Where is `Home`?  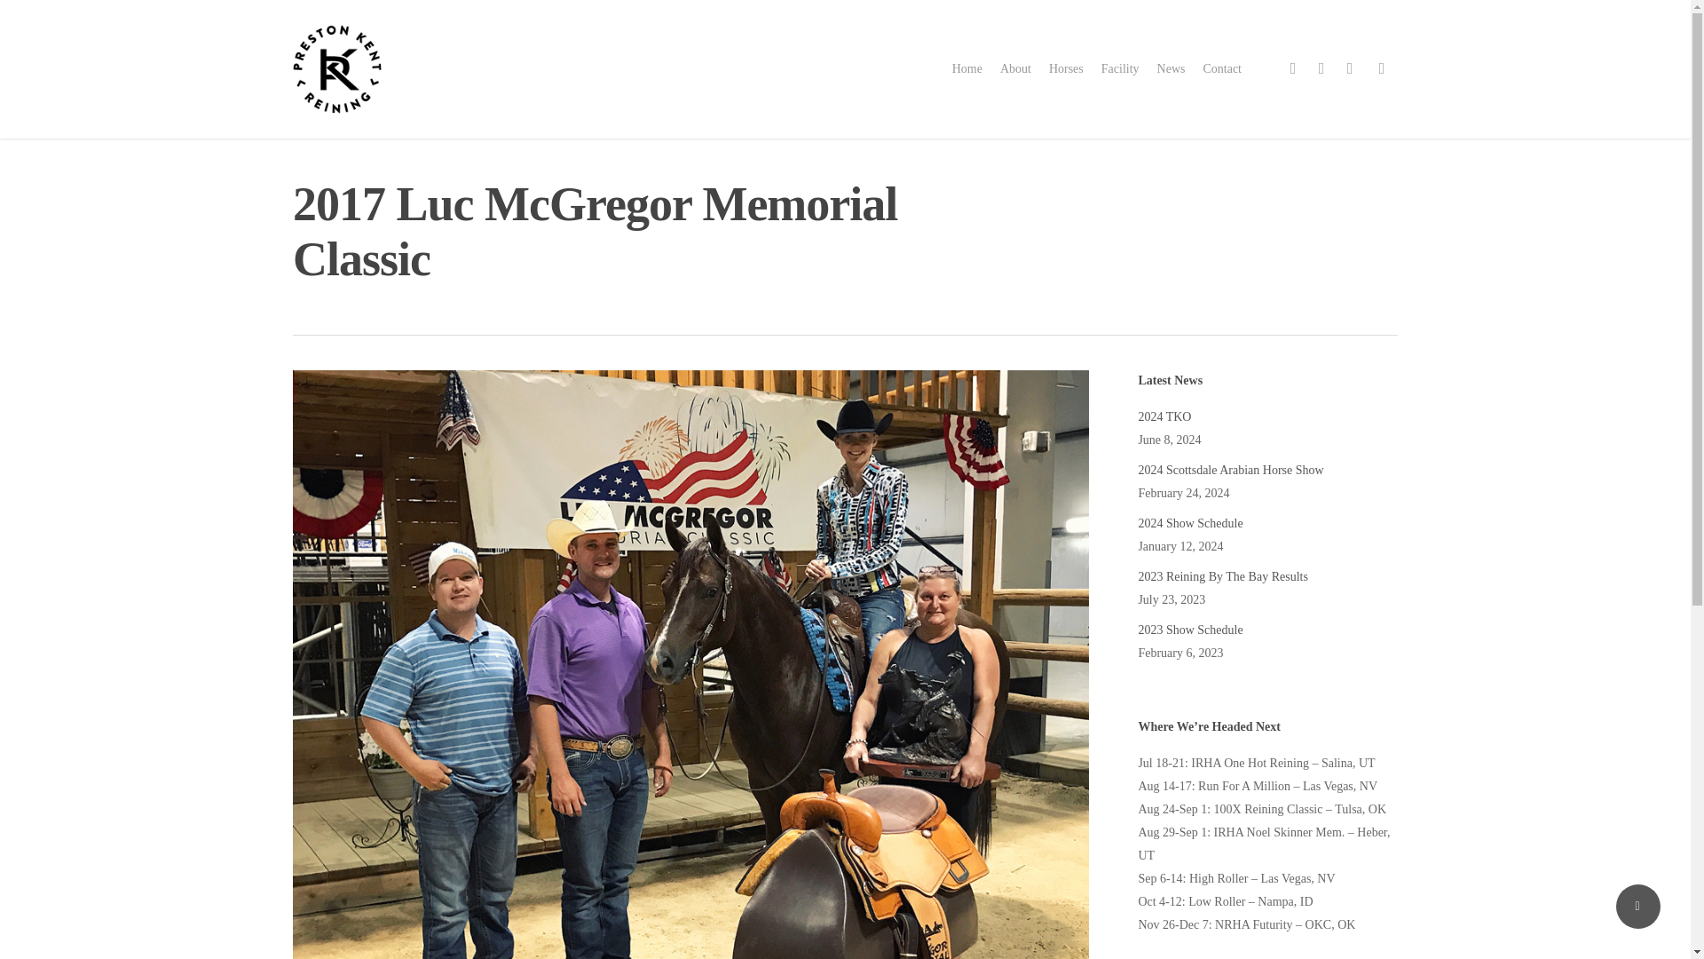 Home is located at coordinates (967, 69).